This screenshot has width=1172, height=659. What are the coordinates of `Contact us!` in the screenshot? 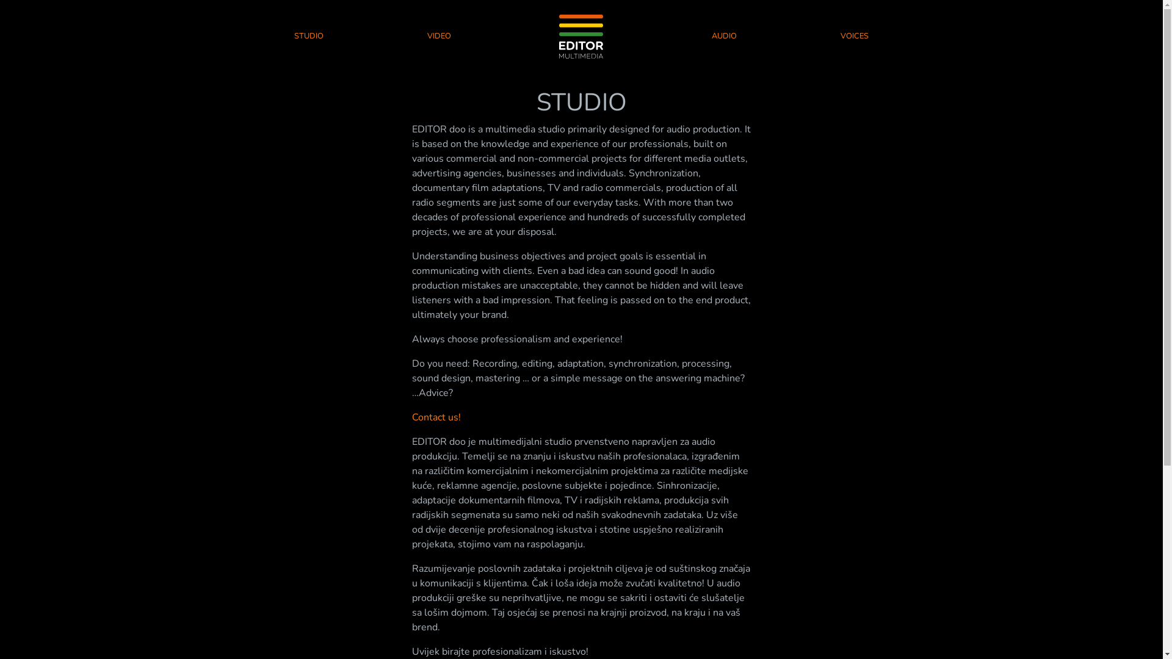 It's located at (436, 417).